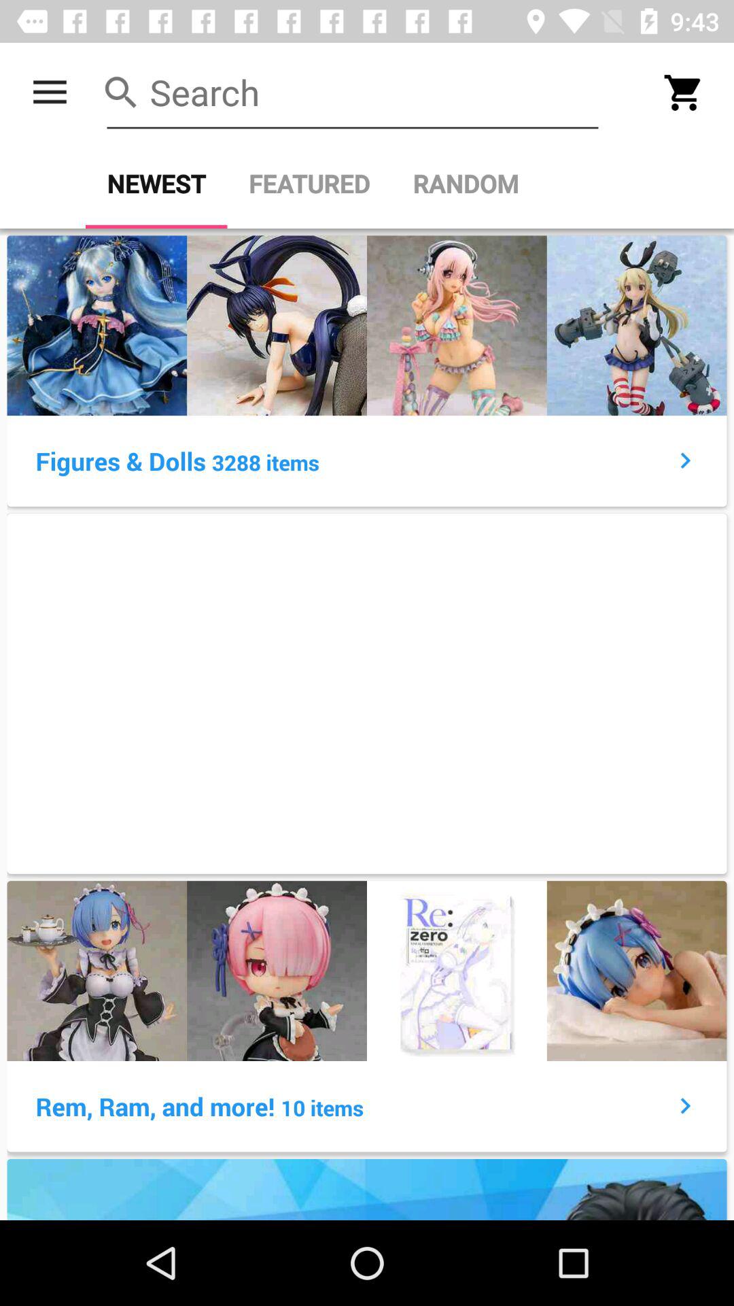 Image resolution: width=734 pixels, height=1306 pixels. I want to click on select the item to the right of newest, so click(309, 184).